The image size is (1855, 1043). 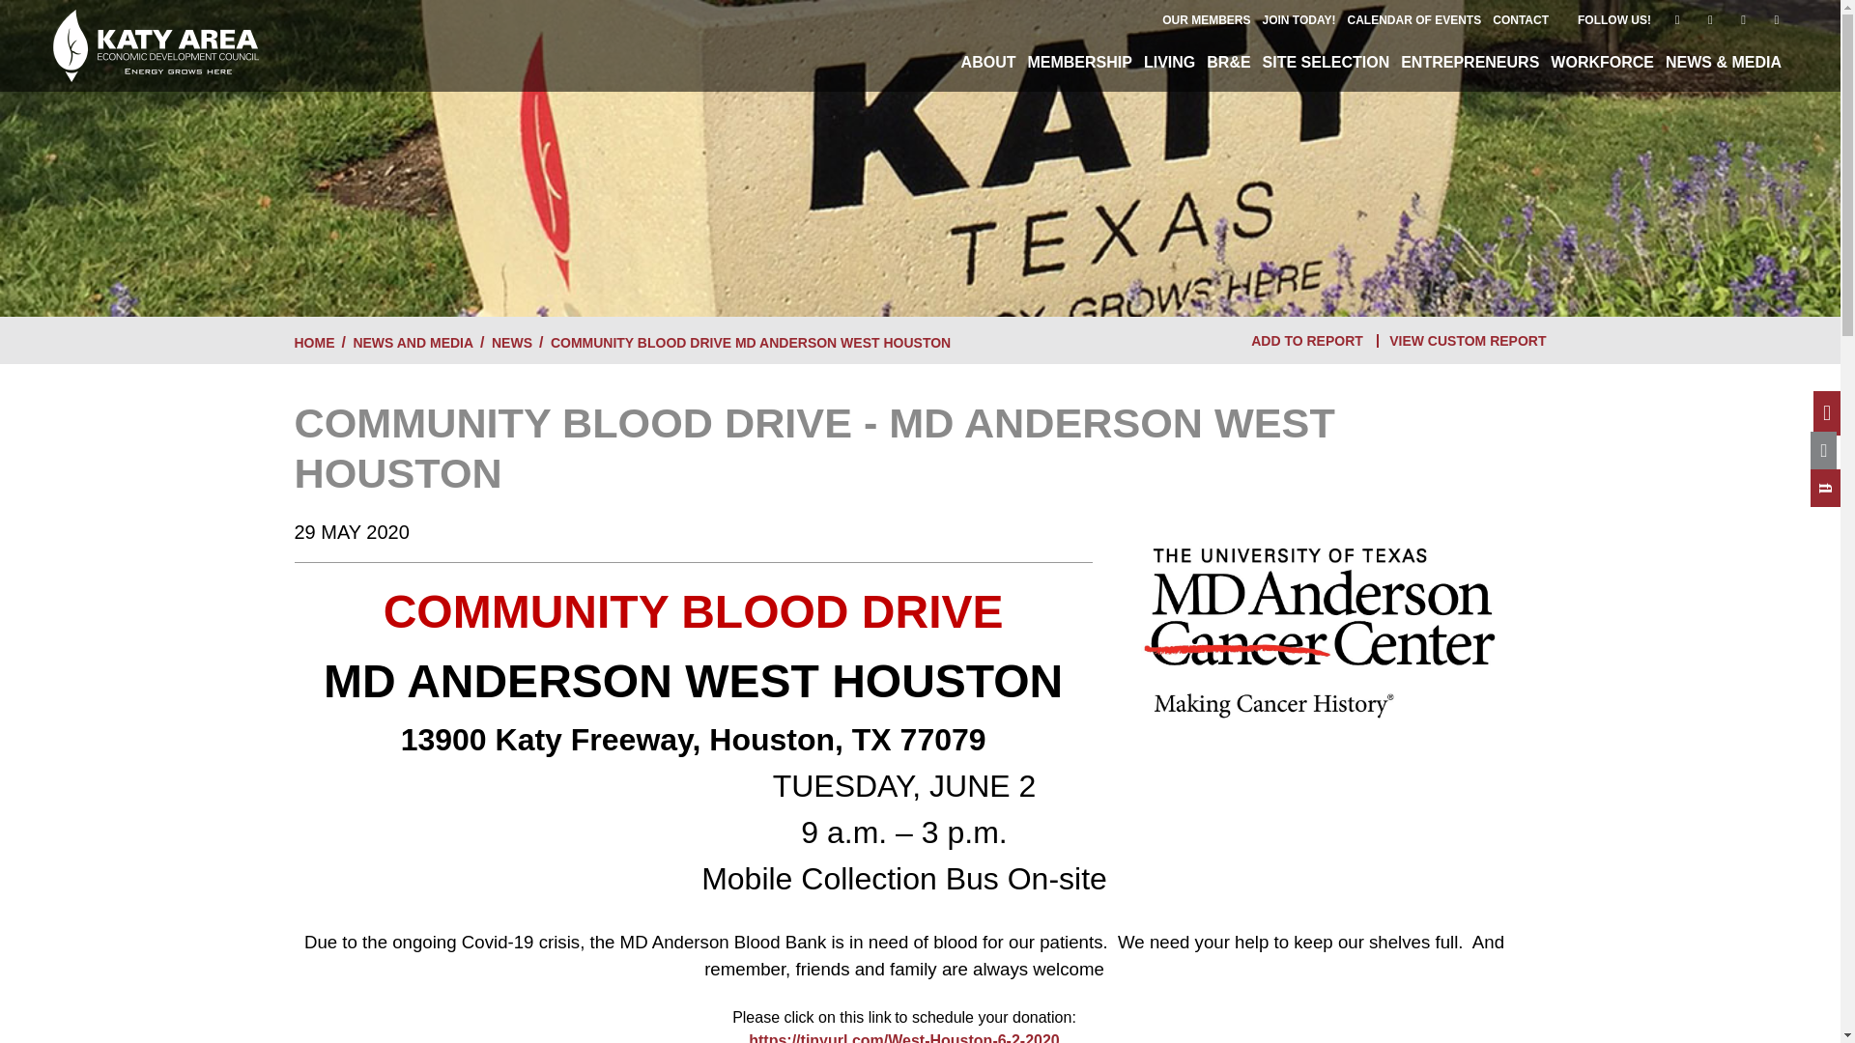 What do you see at coordinates (1078, 62) in the screenshot?
I see `MEMBERSHIP` at bounding box center [1078, 62].